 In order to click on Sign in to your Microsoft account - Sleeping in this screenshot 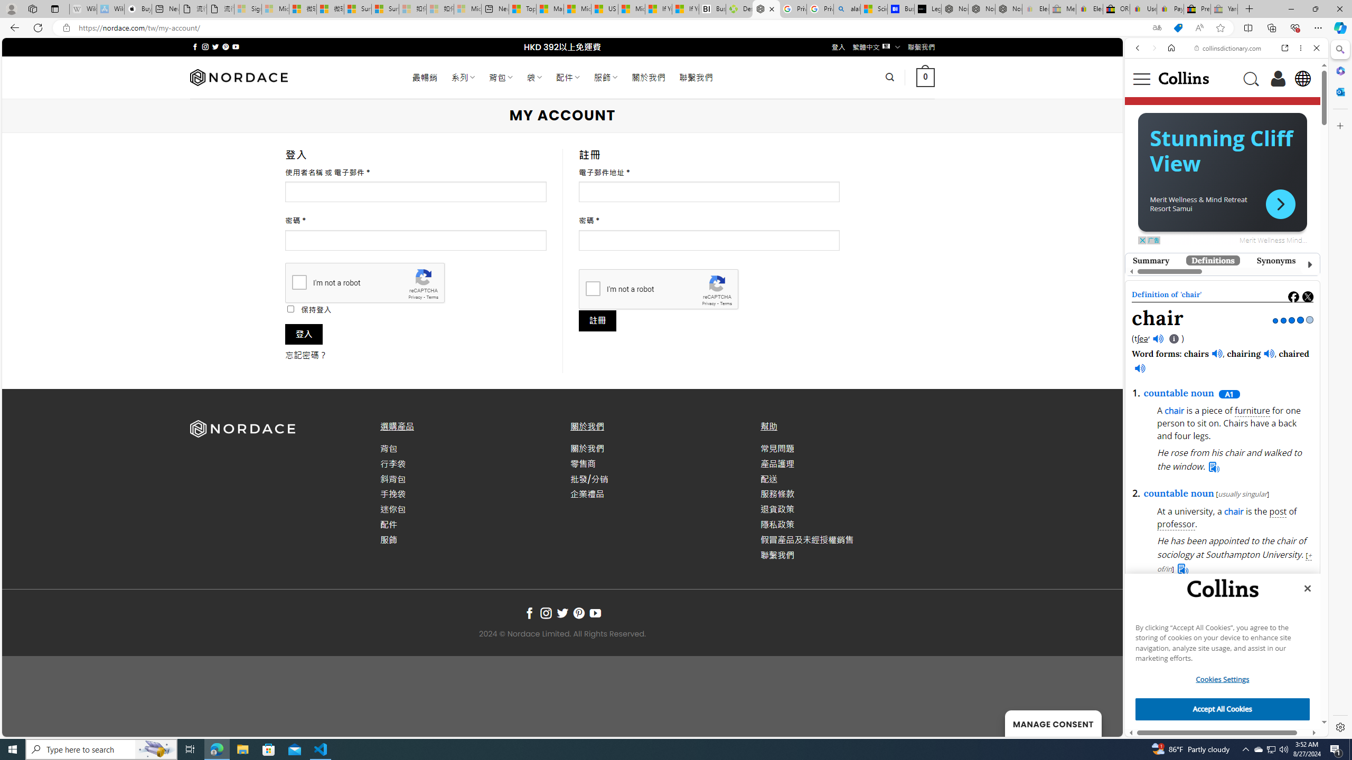, I will do `click(248, 9)`.